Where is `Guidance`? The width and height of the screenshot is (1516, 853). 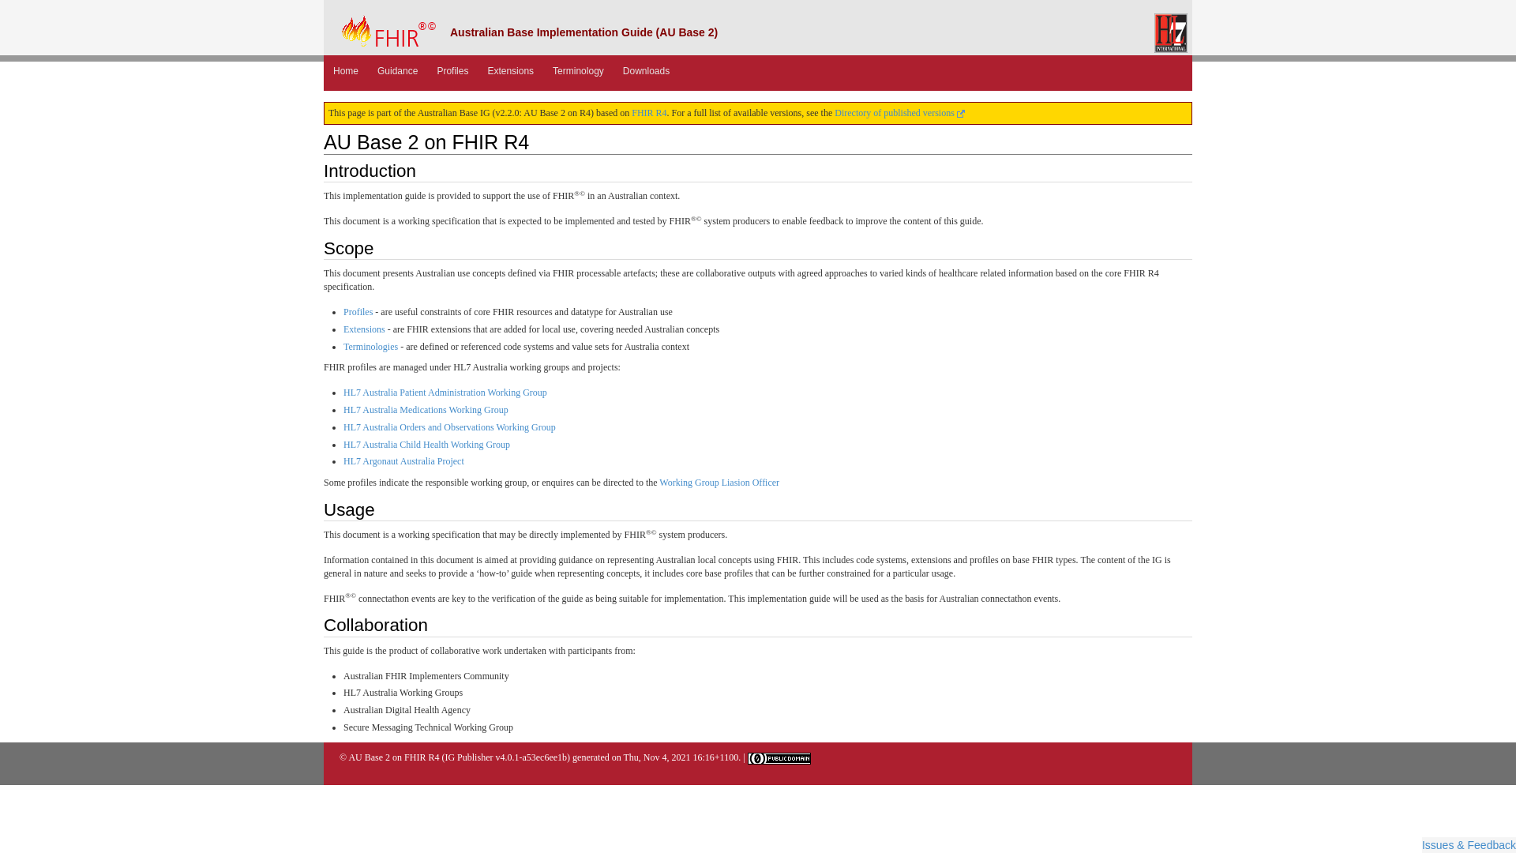 Guidance is located at coordinates (398, 71).